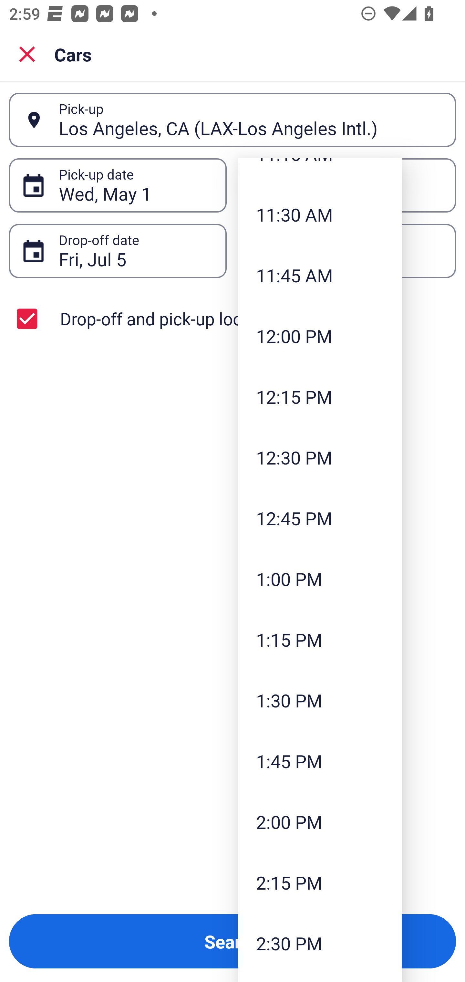 The width and height of the screenshot is (465, 982). I want to click on 12:30 PM, so click(320, 457).